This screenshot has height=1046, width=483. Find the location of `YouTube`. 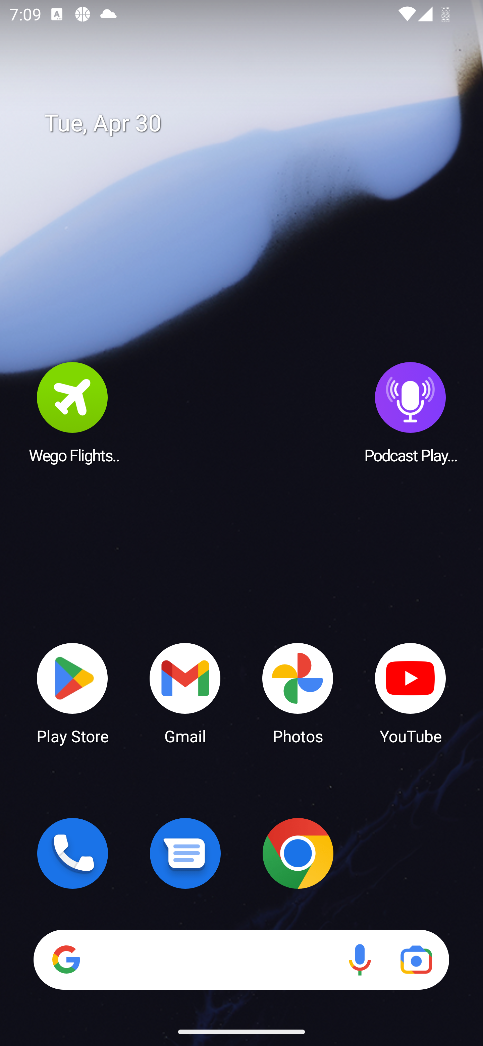

YouTube is located at coordinates (411, 693).